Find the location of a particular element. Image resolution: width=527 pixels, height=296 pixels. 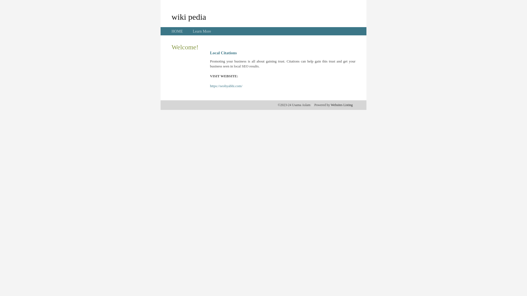

wiki pedia is located at coordinates (189, 17).